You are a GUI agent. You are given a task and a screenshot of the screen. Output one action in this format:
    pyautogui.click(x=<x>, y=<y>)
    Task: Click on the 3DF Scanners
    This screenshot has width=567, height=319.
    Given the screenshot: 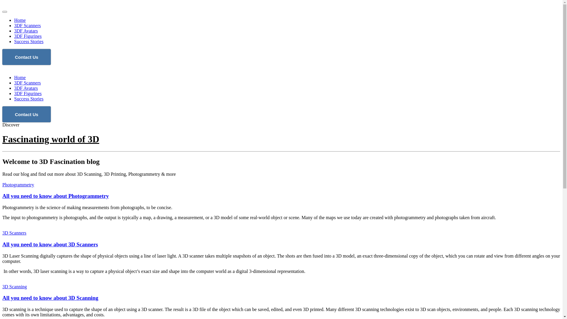 What is the action you would take?
    pyautogui.click(x=27, y=83)
    